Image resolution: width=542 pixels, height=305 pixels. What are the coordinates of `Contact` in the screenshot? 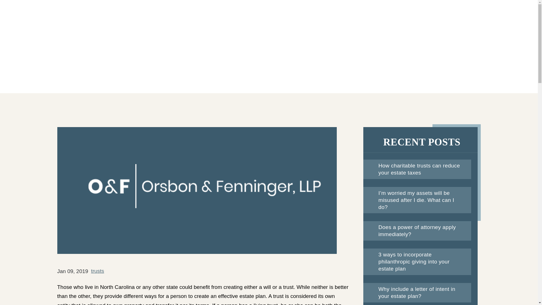 It's located at (387, 19).